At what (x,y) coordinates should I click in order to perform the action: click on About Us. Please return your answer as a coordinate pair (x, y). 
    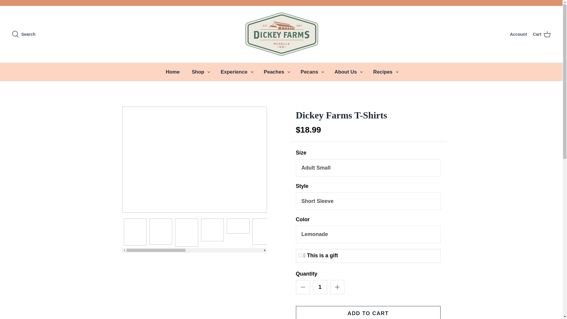
    Looking at the image, I should click on (346, 72).